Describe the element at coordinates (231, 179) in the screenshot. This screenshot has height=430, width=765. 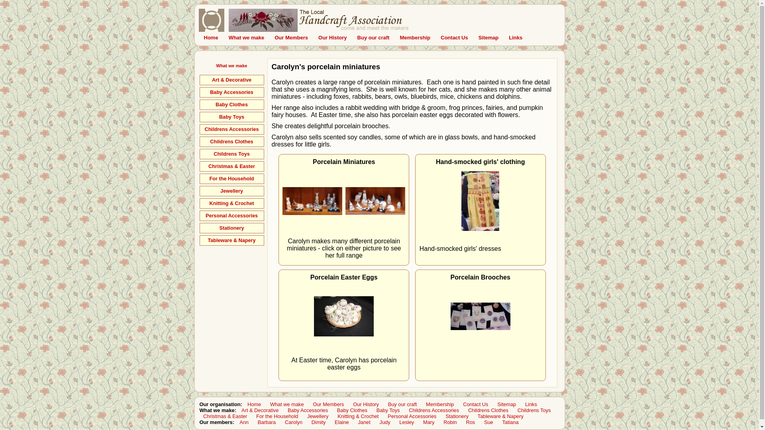
I see `For the Household` at that location.